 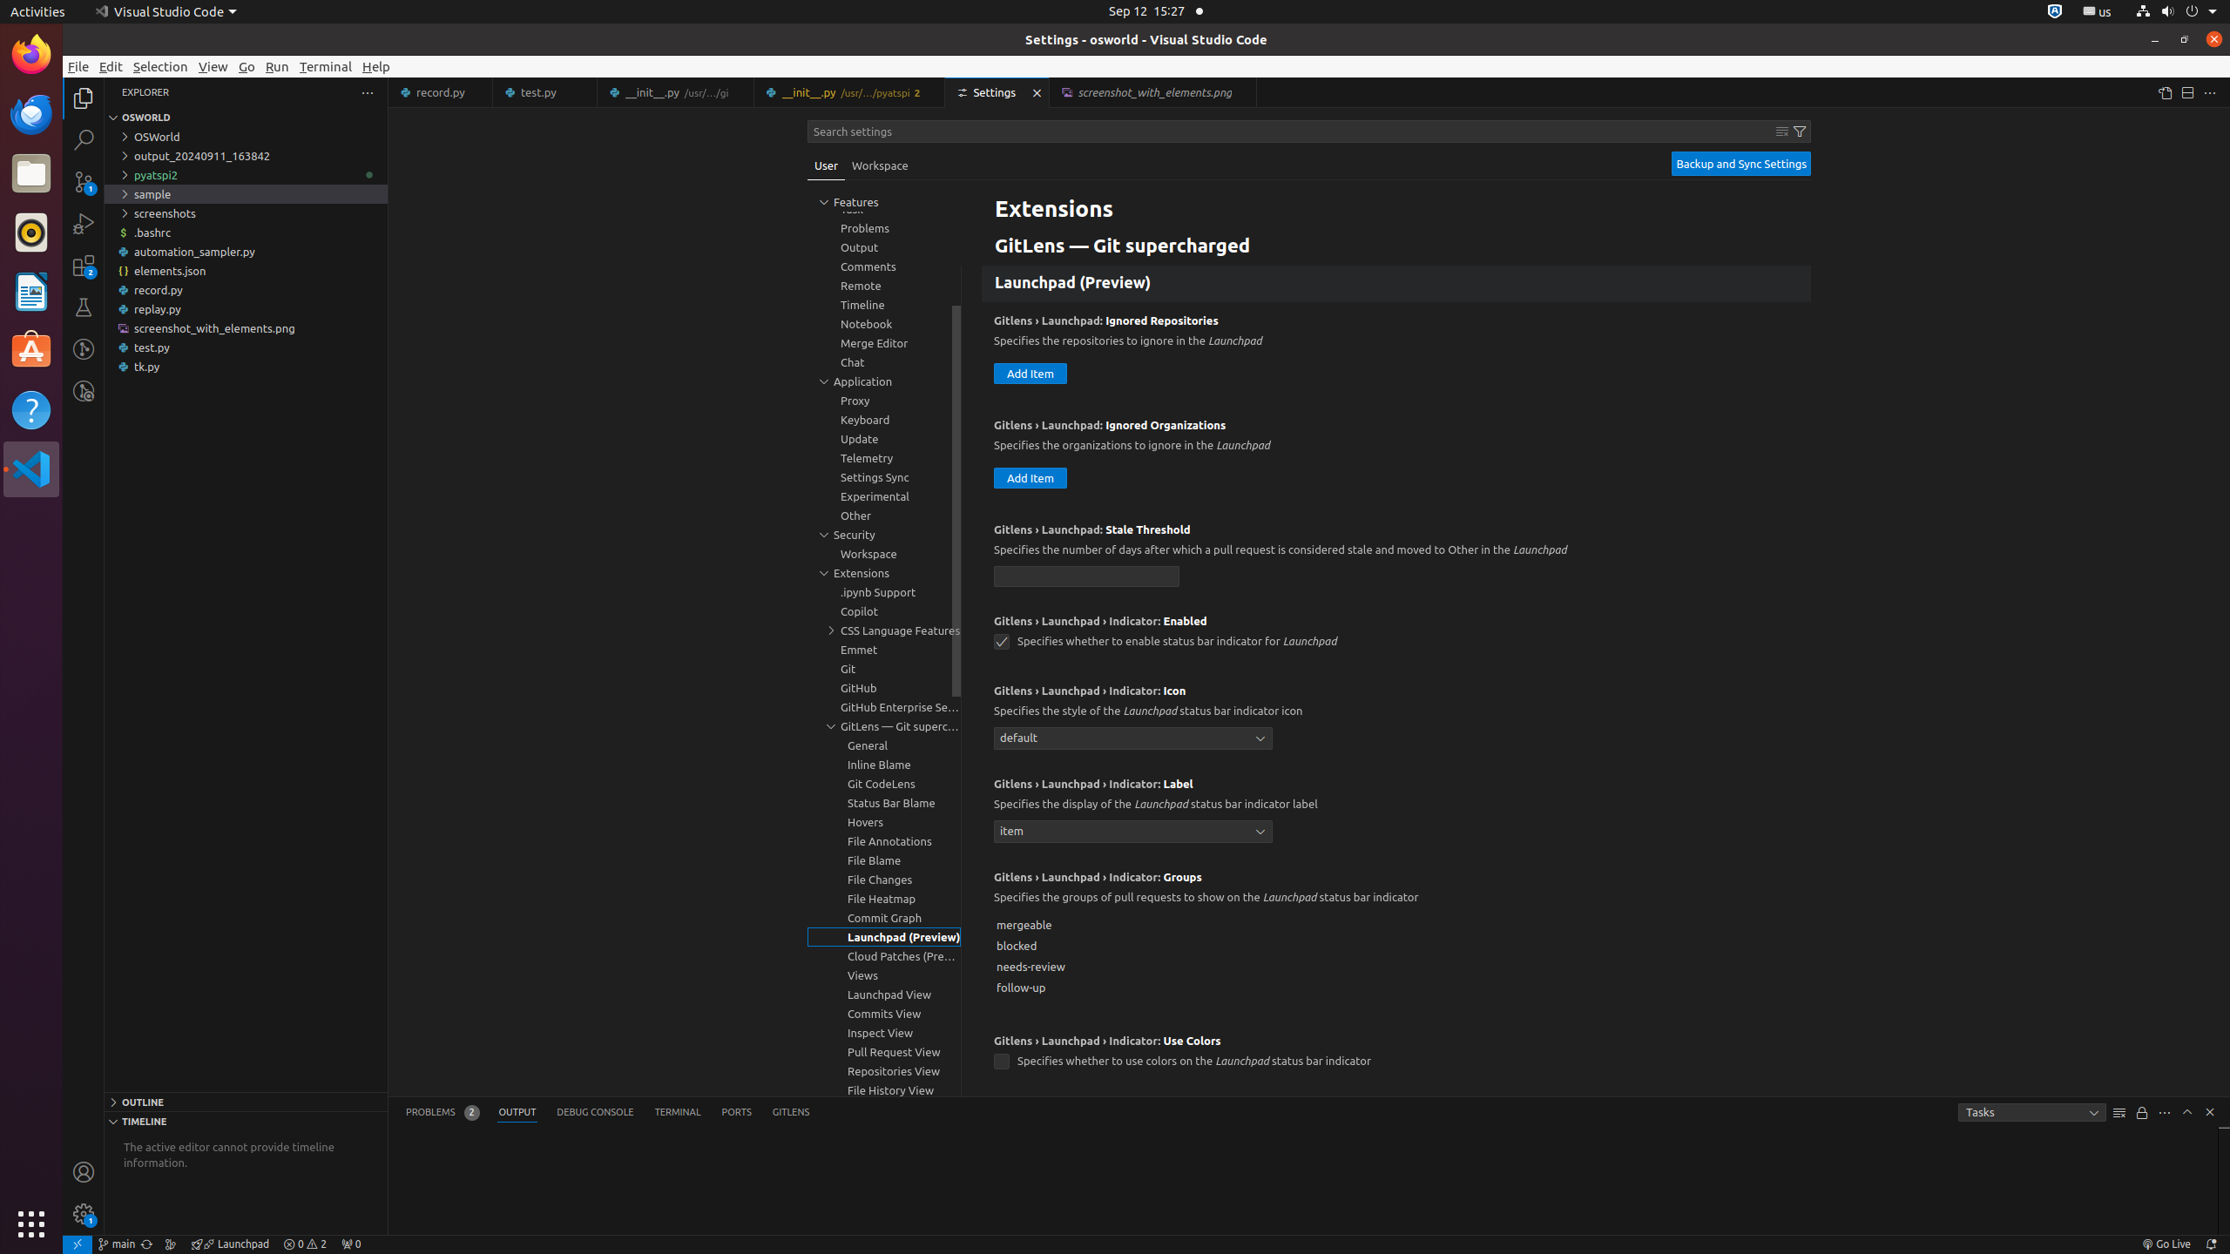 I want to click on Proxy, group, so click(x=884, y=401).